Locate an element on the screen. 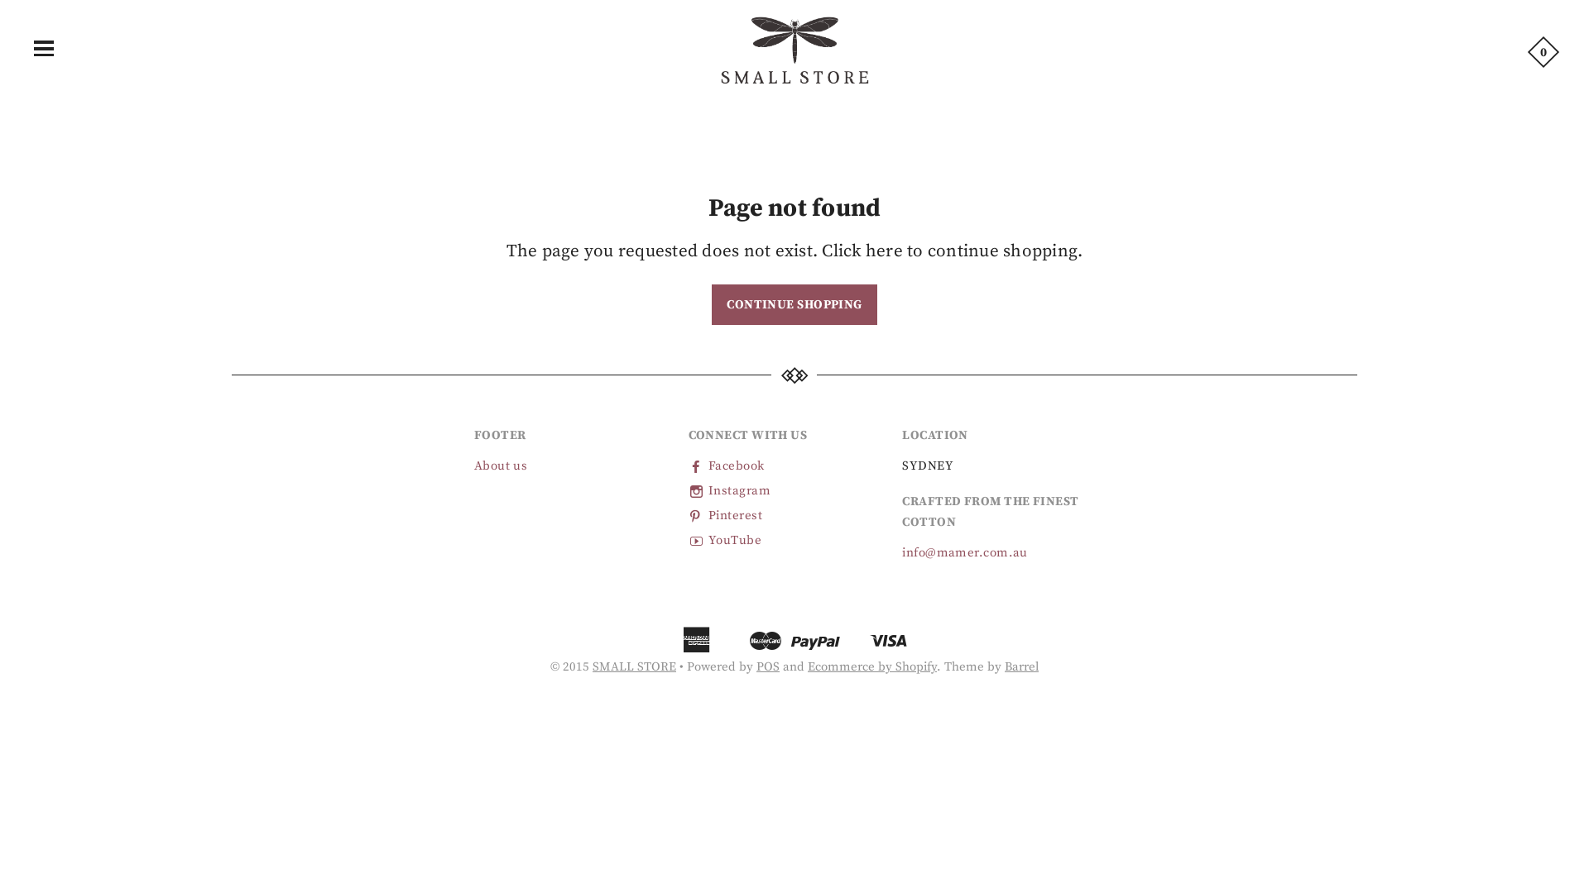 The height and width of the screenshot is (893, 1589). info@mamer.com.au is located at coordinates (965, 553).